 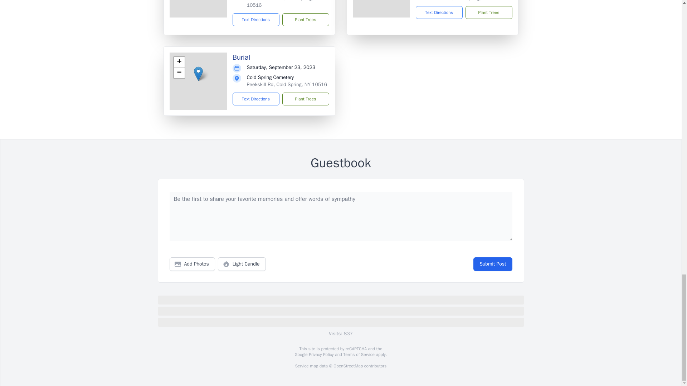 What do you see at coordinates (305, 19) in the screenshot?
I see `Plant Trees` at bounding box center [305, 19].